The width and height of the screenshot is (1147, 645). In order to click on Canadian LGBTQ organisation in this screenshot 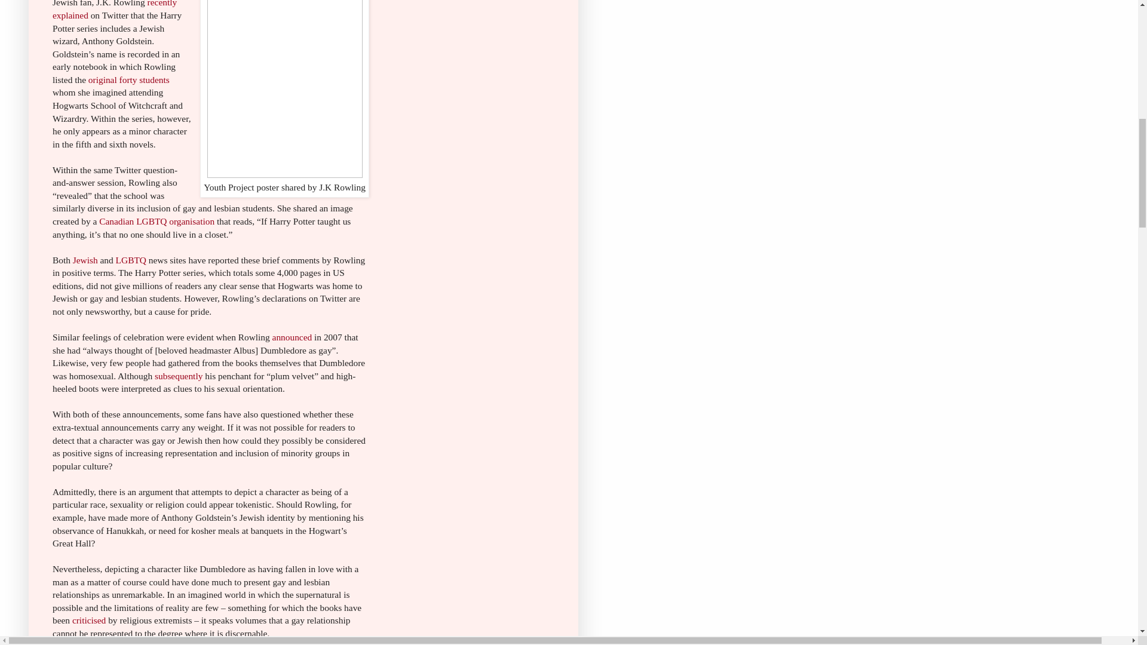, I will do `click(158, 221)`.